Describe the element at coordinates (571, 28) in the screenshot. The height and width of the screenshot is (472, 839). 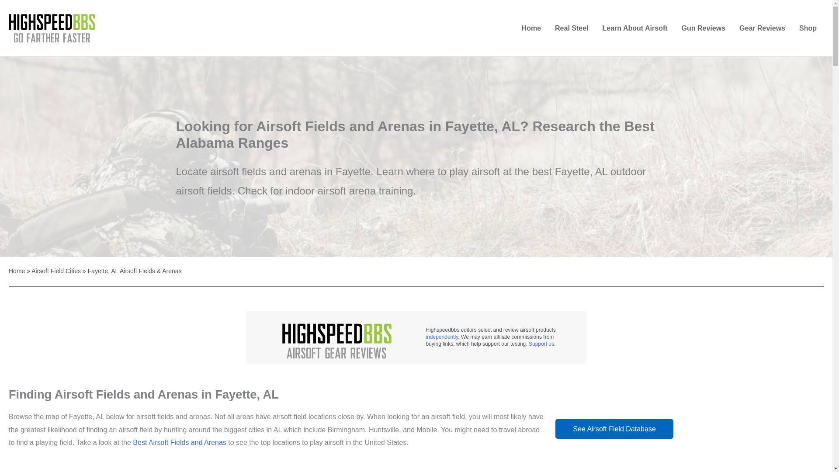
I see `Real Steel` at that location.